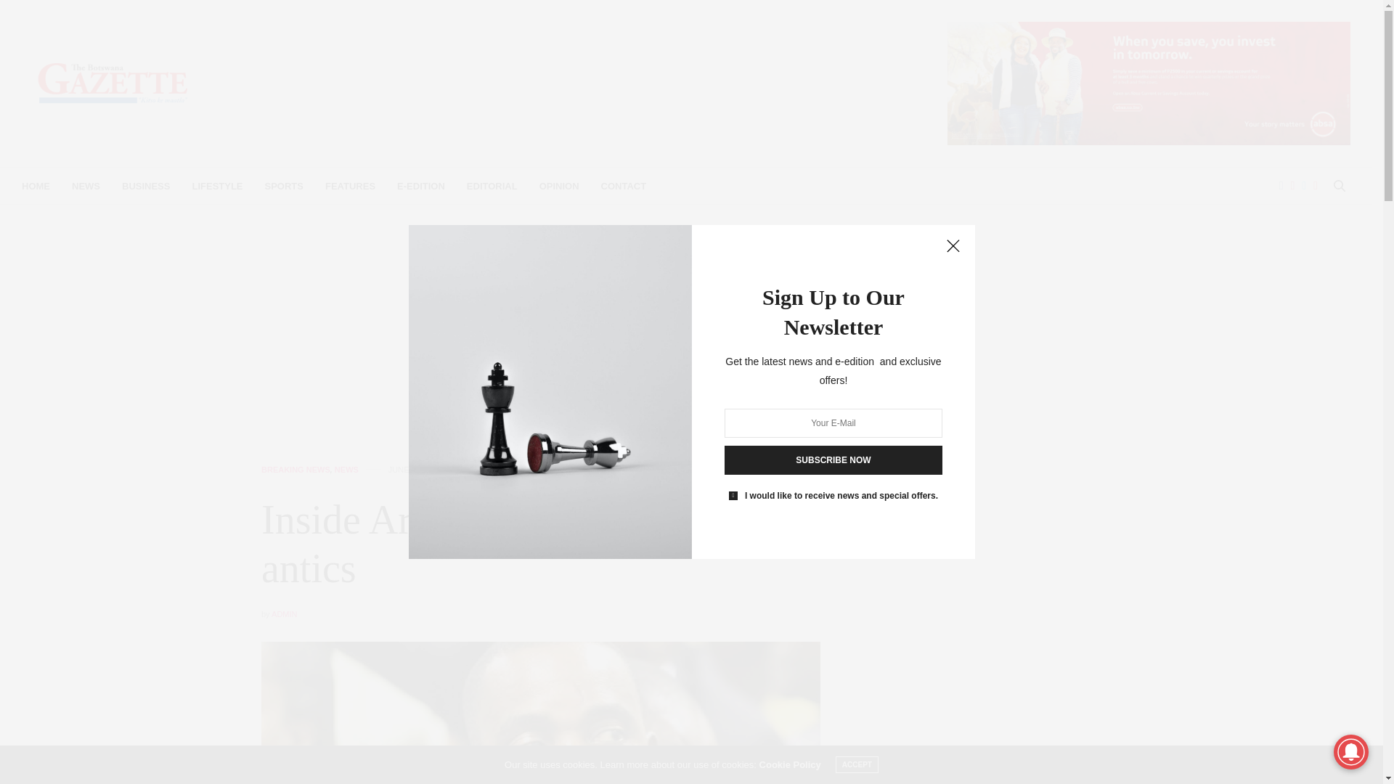 This screenshot has height=784, width=1394. What do you see at coordinates (350, 186) in the screenshot?
I see `FEATURES` at bounding box center [350, 186].